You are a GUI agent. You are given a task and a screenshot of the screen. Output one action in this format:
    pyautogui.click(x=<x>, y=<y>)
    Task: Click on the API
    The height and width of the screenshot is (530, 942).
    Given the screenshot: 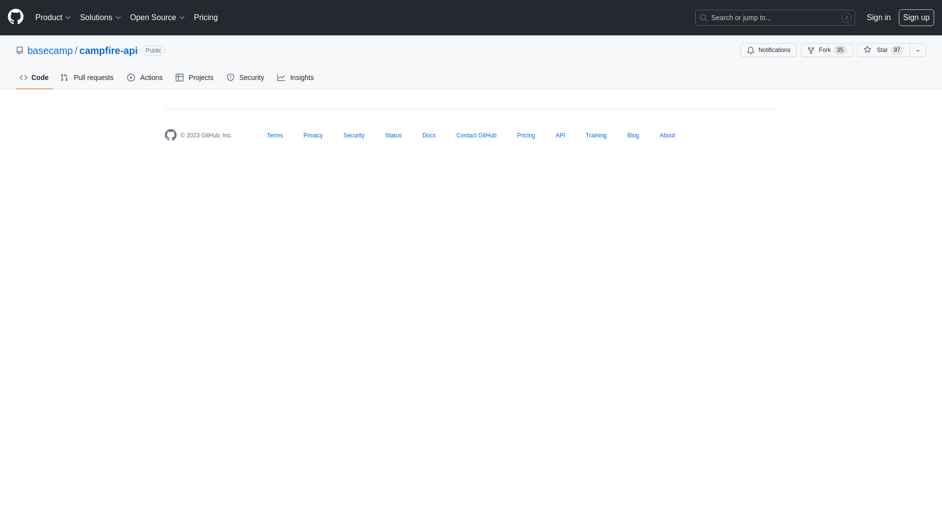 What is the action you would take?
    pyautogui.click(x=560, y=135)
    